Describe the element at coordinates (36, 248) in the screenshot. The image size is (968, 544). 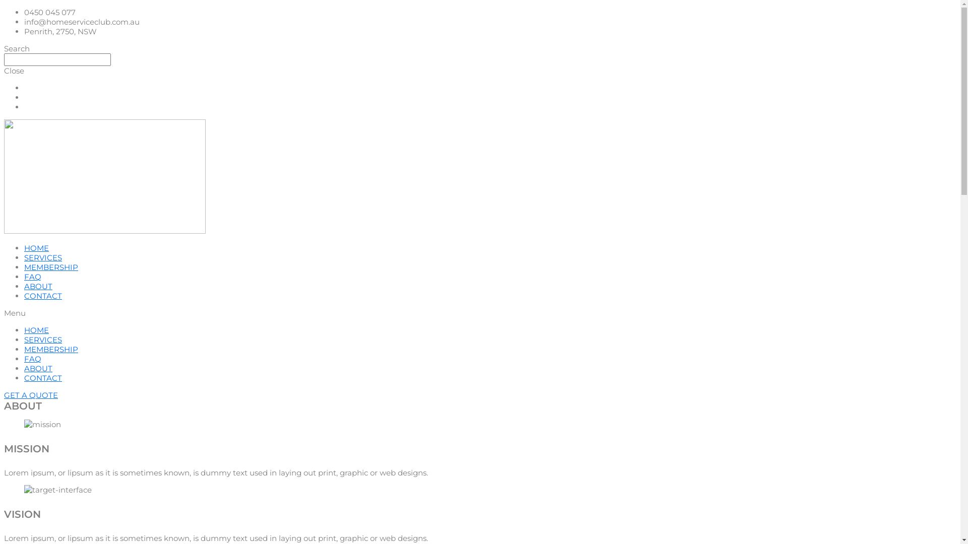
I see `HOME` at that location.